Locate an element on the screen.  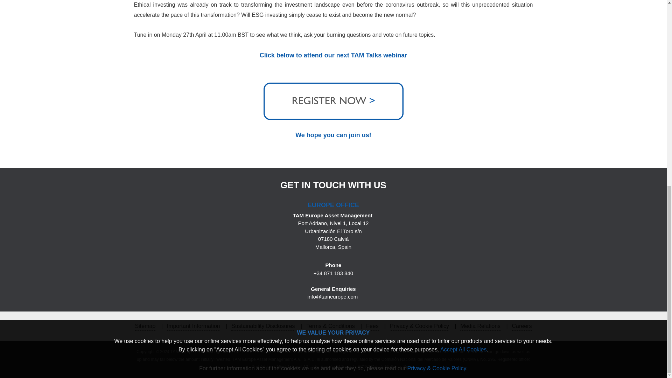
Sitemap is located at coordinates (145, 326).